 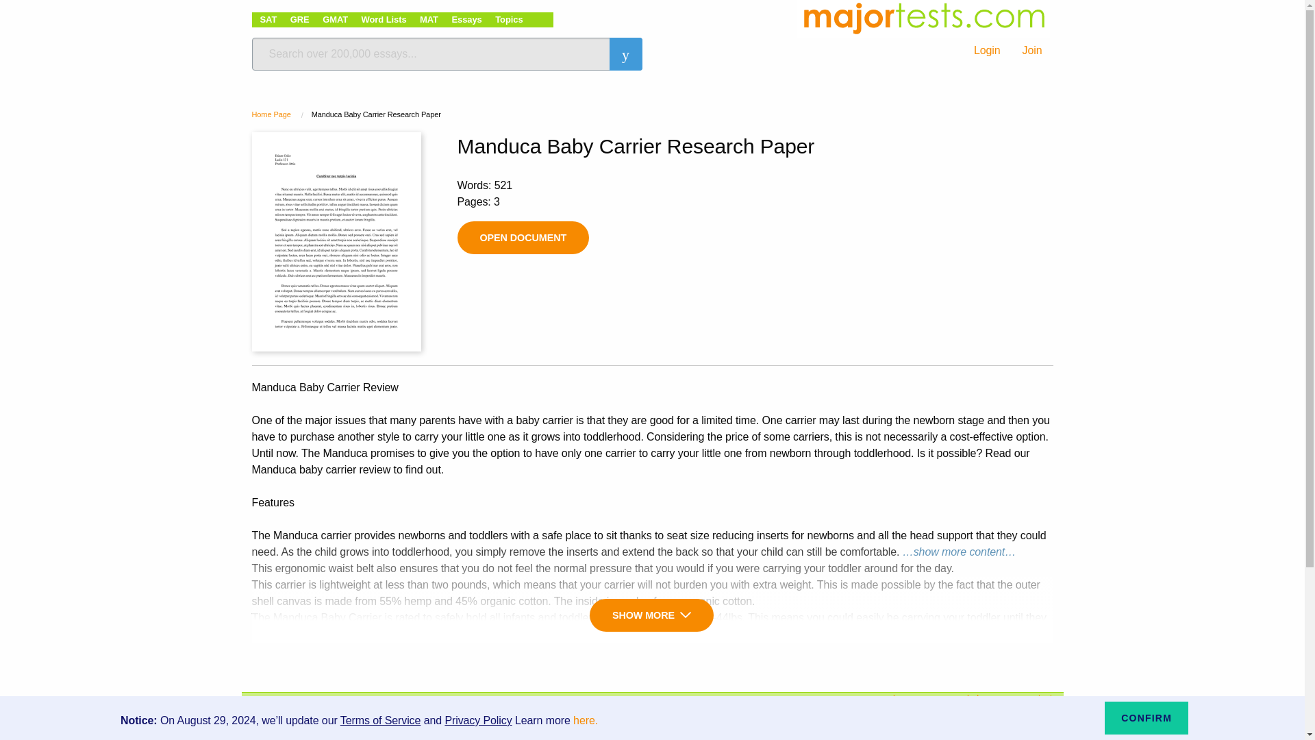 I want to click on GMAT, so click(x=335, y=19).